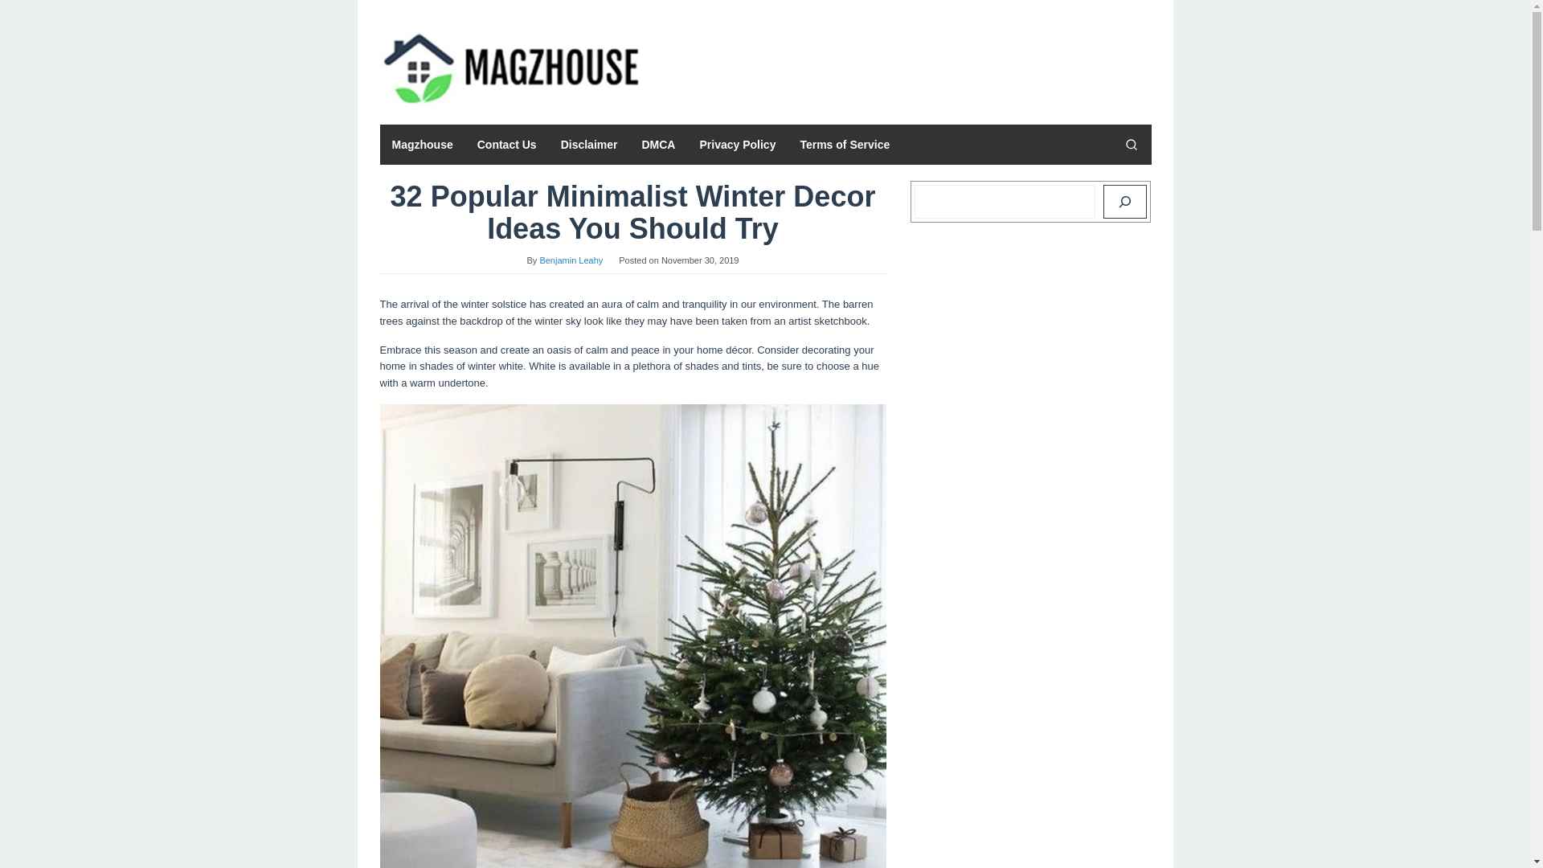 This screenshot has width=1543, height=868. Describe the element at coordinates (507, 145) in the screenshot. I see `Contact Us` at that location.